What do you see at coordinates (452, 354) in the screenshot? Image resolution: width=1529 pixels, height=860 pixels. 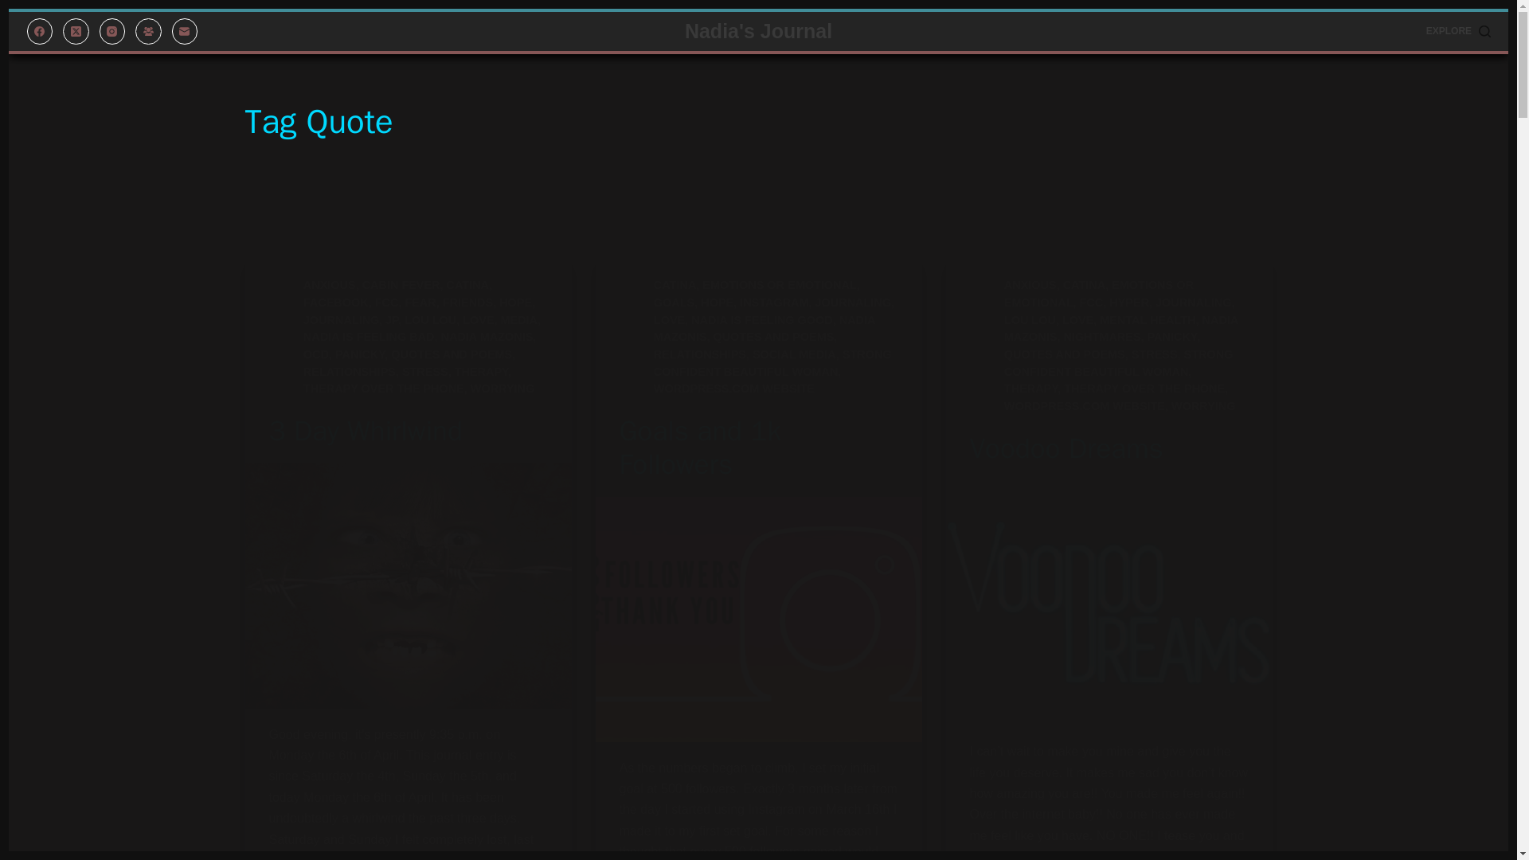 I see `QUOTES AND POEMS` at bounding box center [452, 354].